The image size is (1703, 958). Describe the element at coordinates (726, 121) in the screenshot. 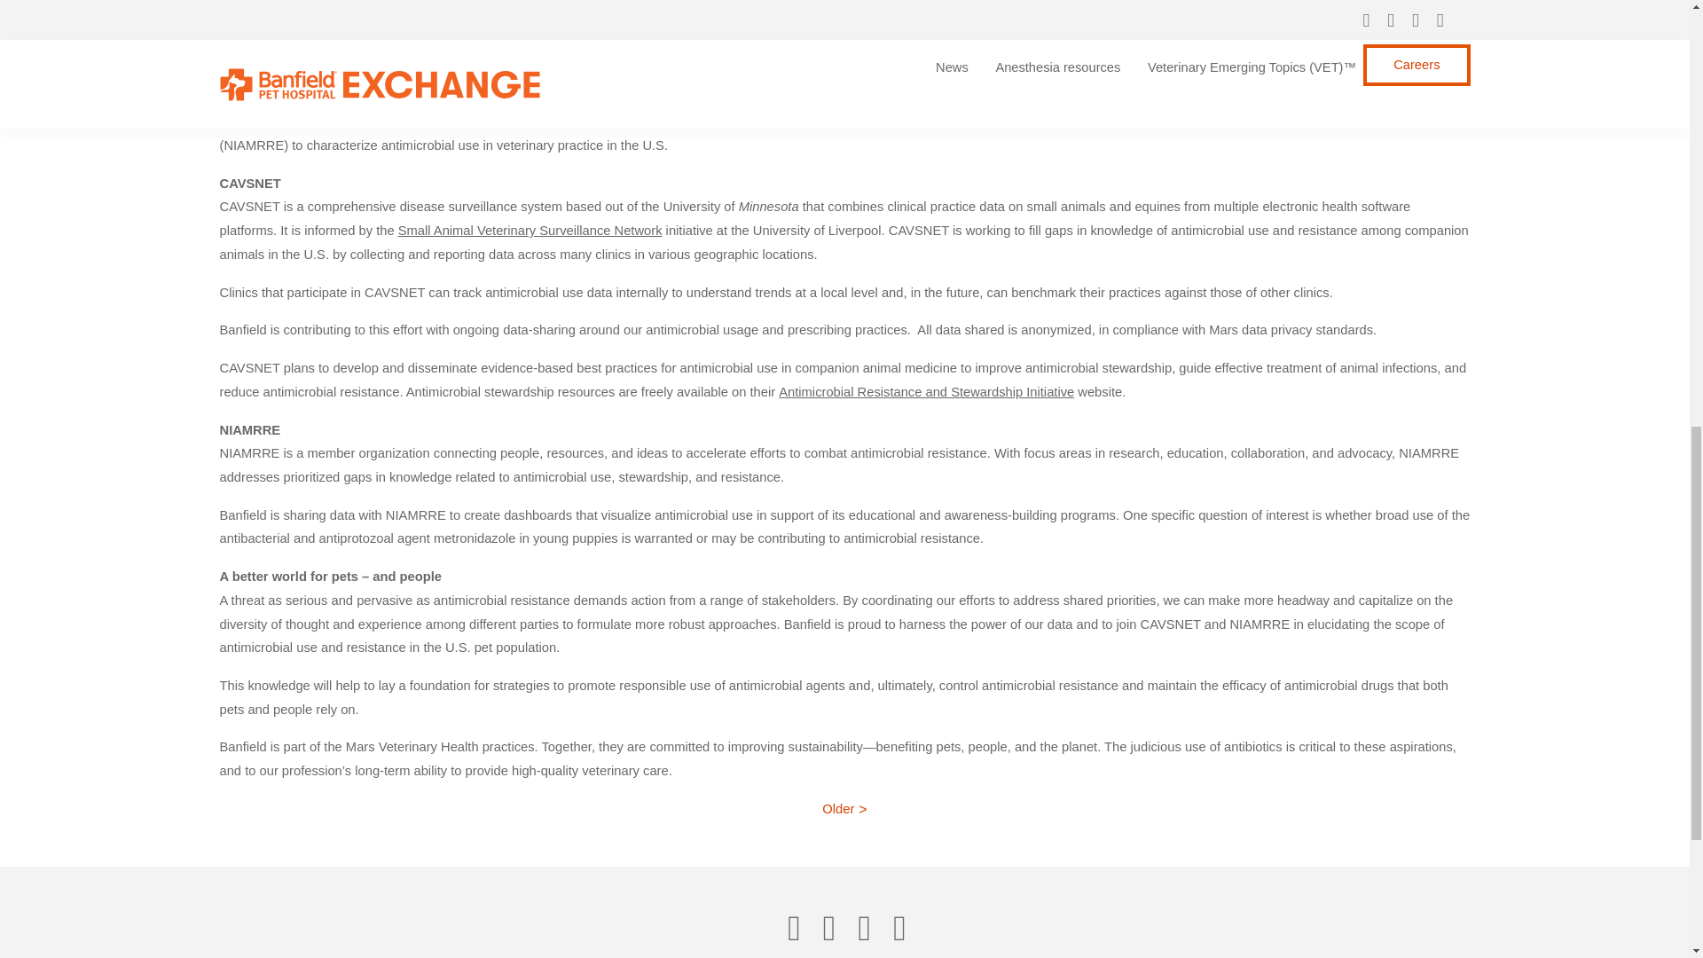

I see `Companion Animal Veterinary Surveillance Network` at that location.